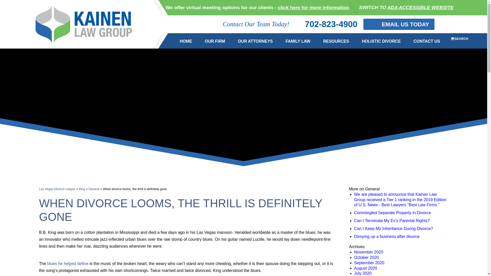 The width and height of the screenshot is (491, 276). What do you see at coordinates (215, 41) in the screenshot?
I see `OUR FIRM` at bounding box center [215, 41].